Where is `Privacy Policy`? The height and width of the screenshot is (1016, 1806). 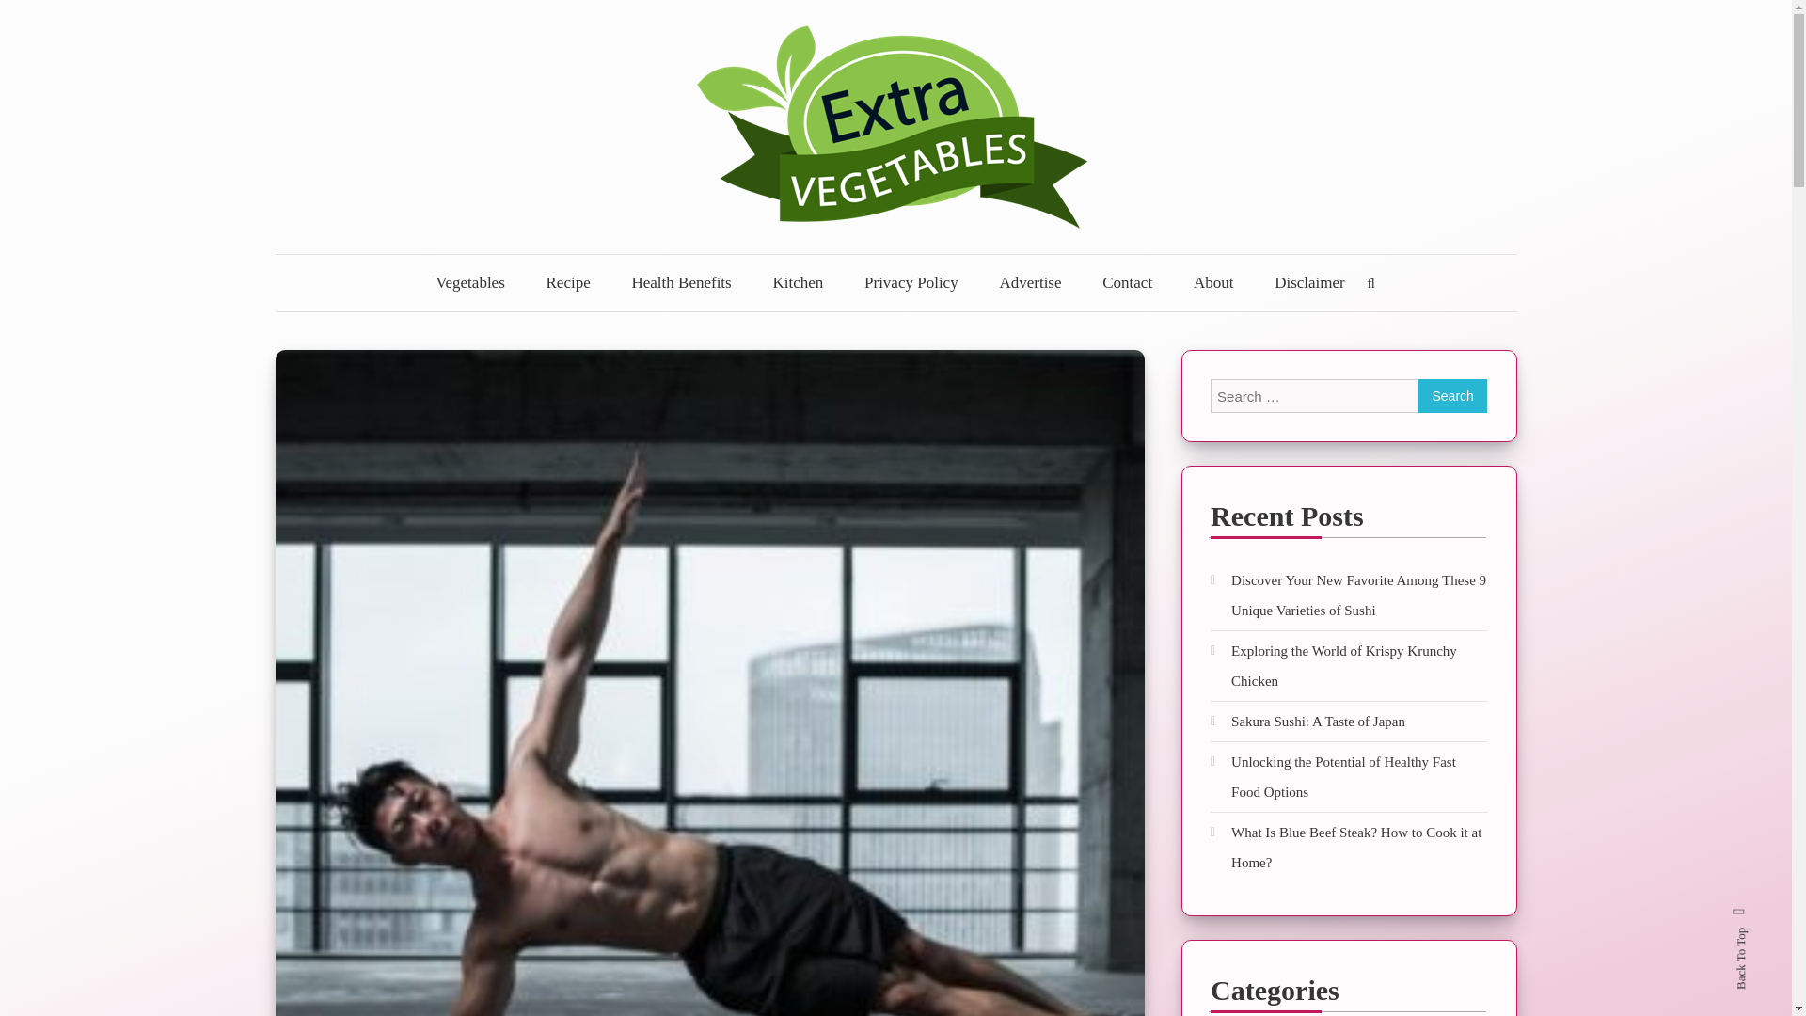 Privacy Policy is located at coordinates (911, 282).